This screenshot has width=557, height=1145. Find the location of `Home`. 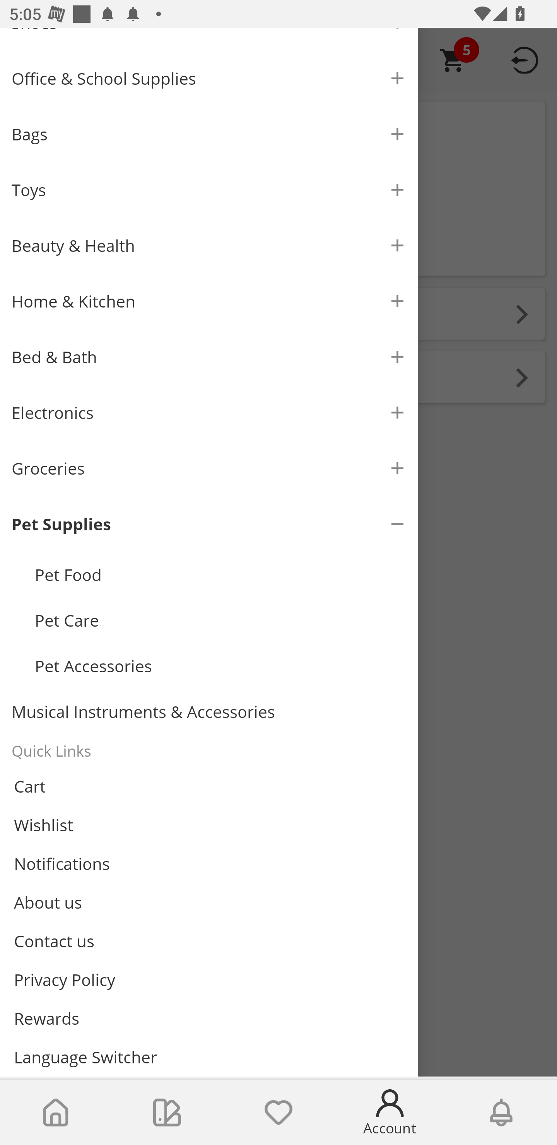

Home is located at coordinates (56, 1113).